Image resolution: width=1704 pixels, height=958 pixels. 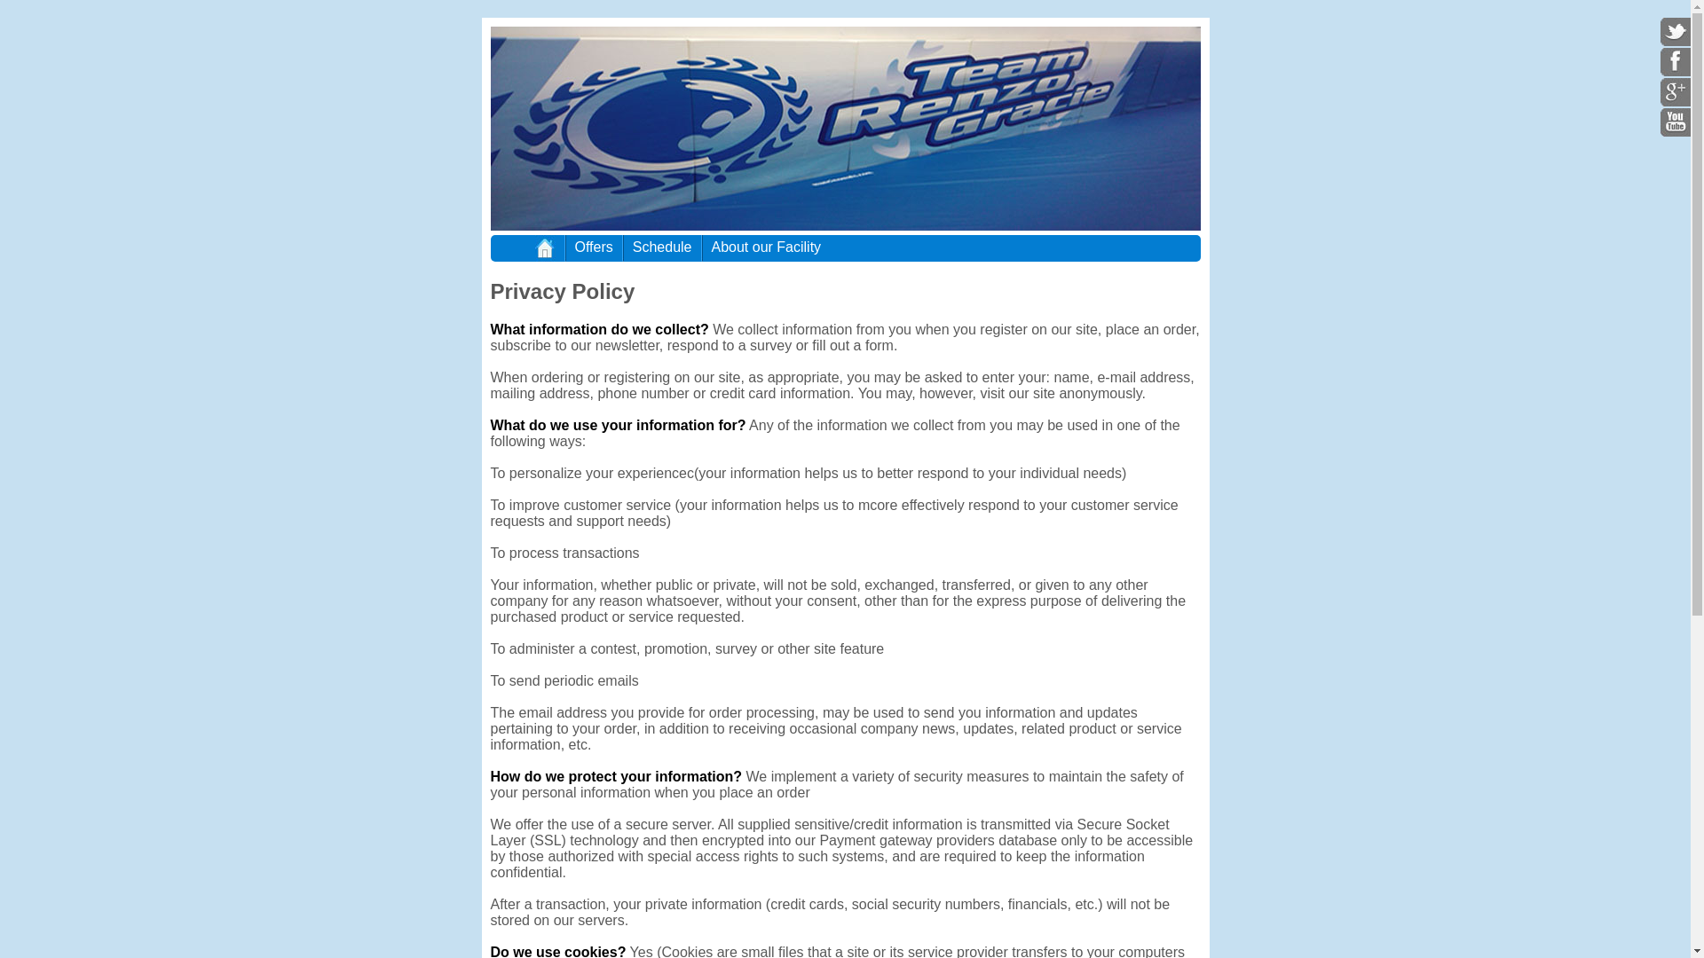 I want to click on Offers, so click(x=595, y=245).